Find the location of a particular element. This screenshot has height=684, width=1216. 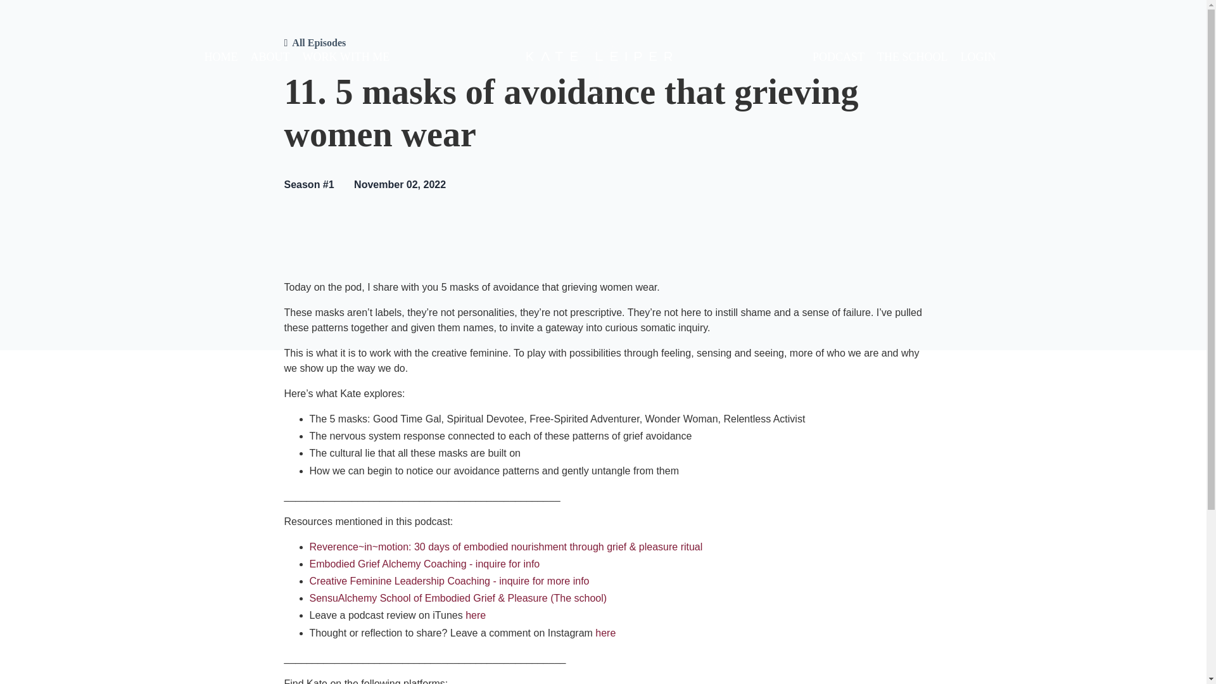

ABOUT is located at coordinates (270, 57).